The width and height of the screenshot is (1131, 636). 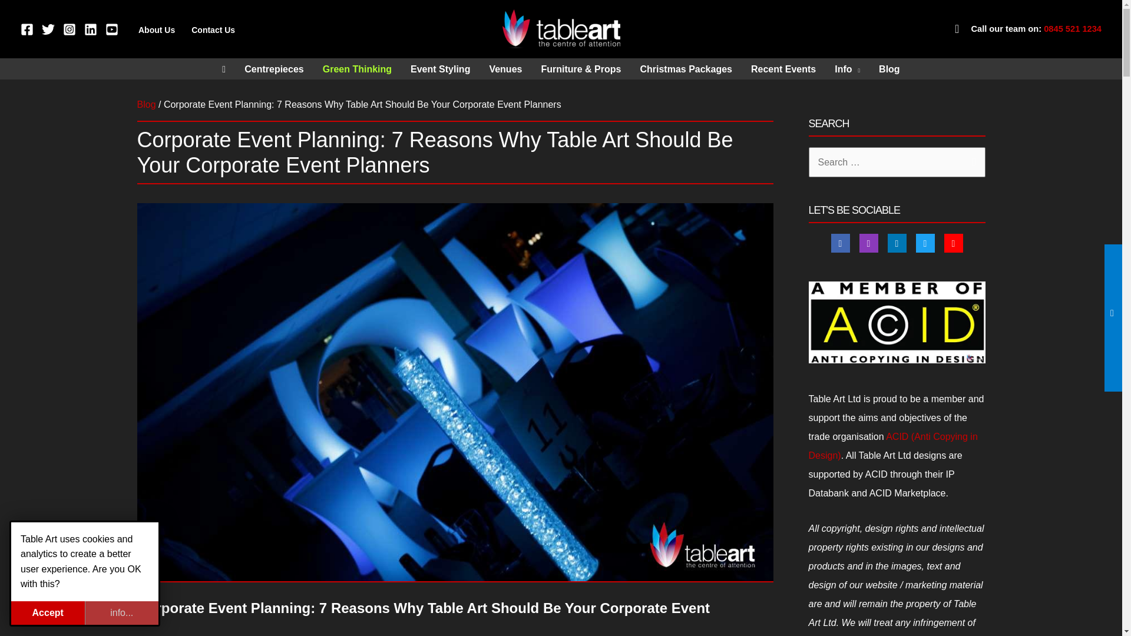 I want to click on Blog, so click(x=146, y=104).